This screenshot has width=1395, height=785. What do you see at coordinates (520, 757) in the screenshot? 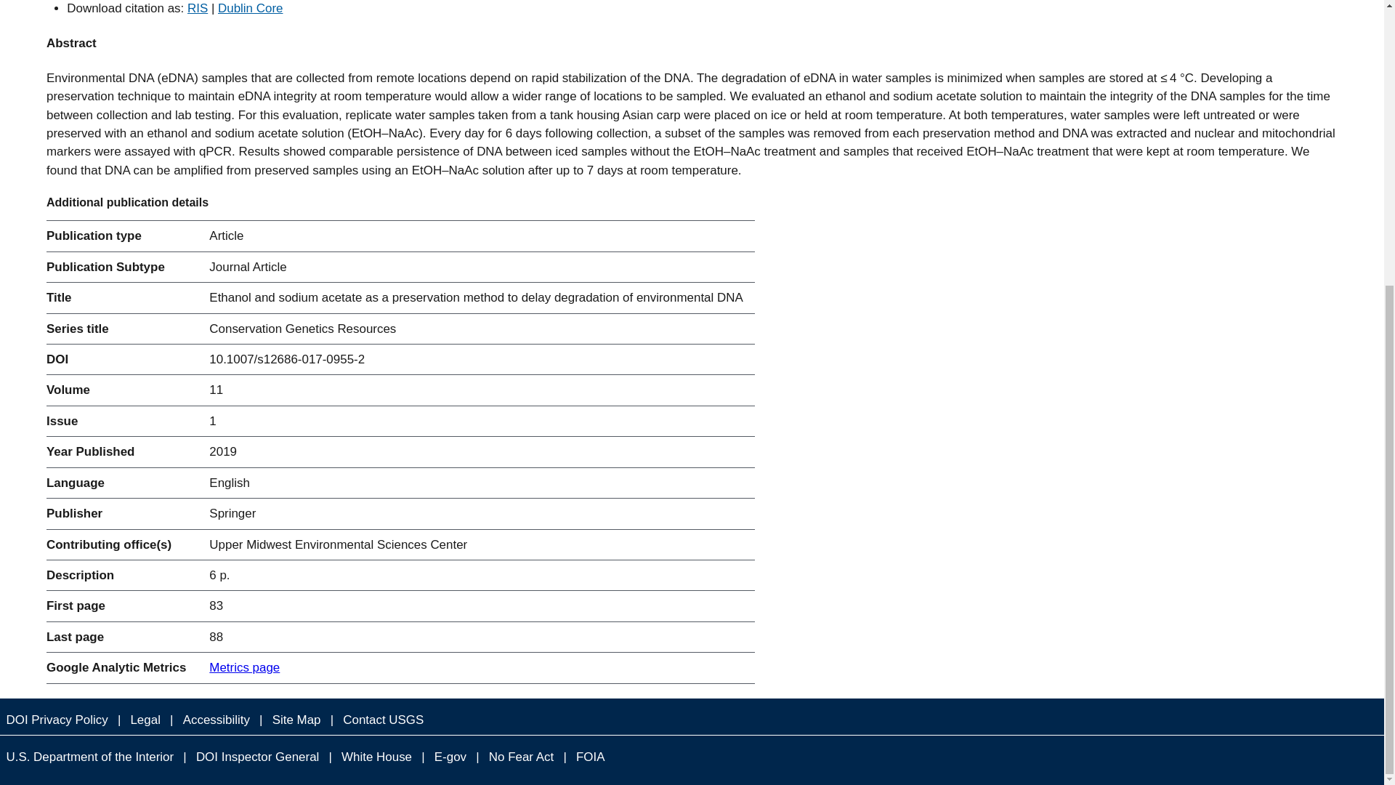
I see `No Fear Act` at bounding box center [520, 757].